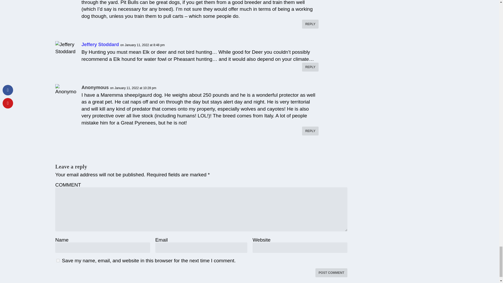  I want to click on yes, so click(58, 260).